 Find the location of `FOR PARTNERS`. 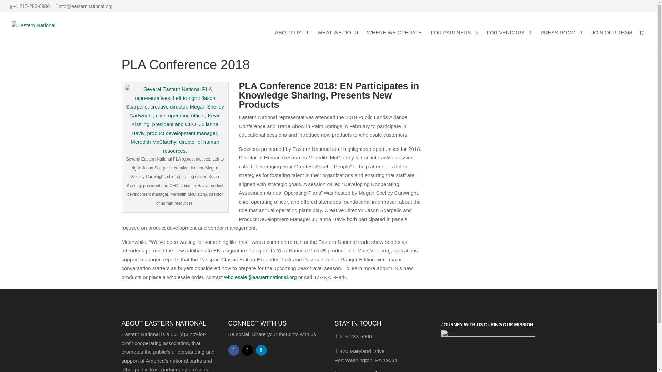

FOR PARTNERS is located at coordinates (454, 42).